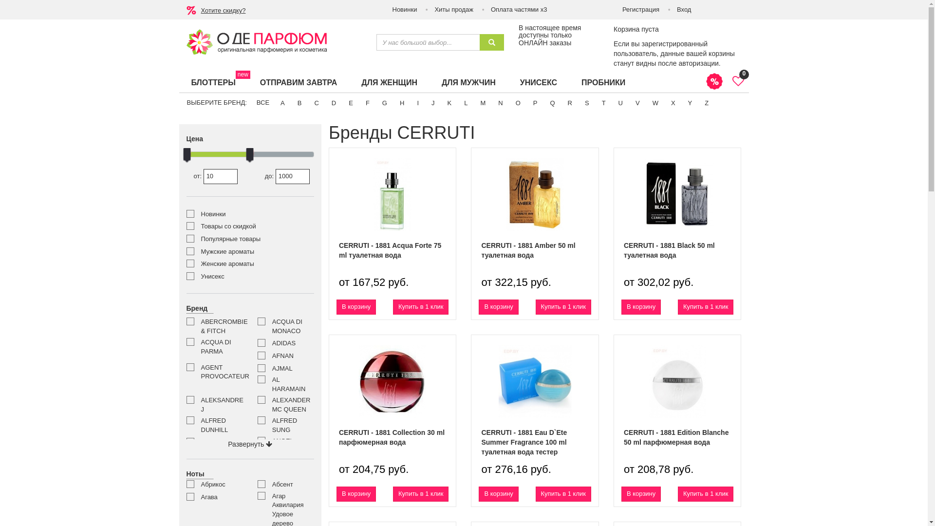 Image resolution: width=935 pixels, height=526 pixels. Describe the element at coordinates (317, 103) in the screenshot. I see `C` at that location.